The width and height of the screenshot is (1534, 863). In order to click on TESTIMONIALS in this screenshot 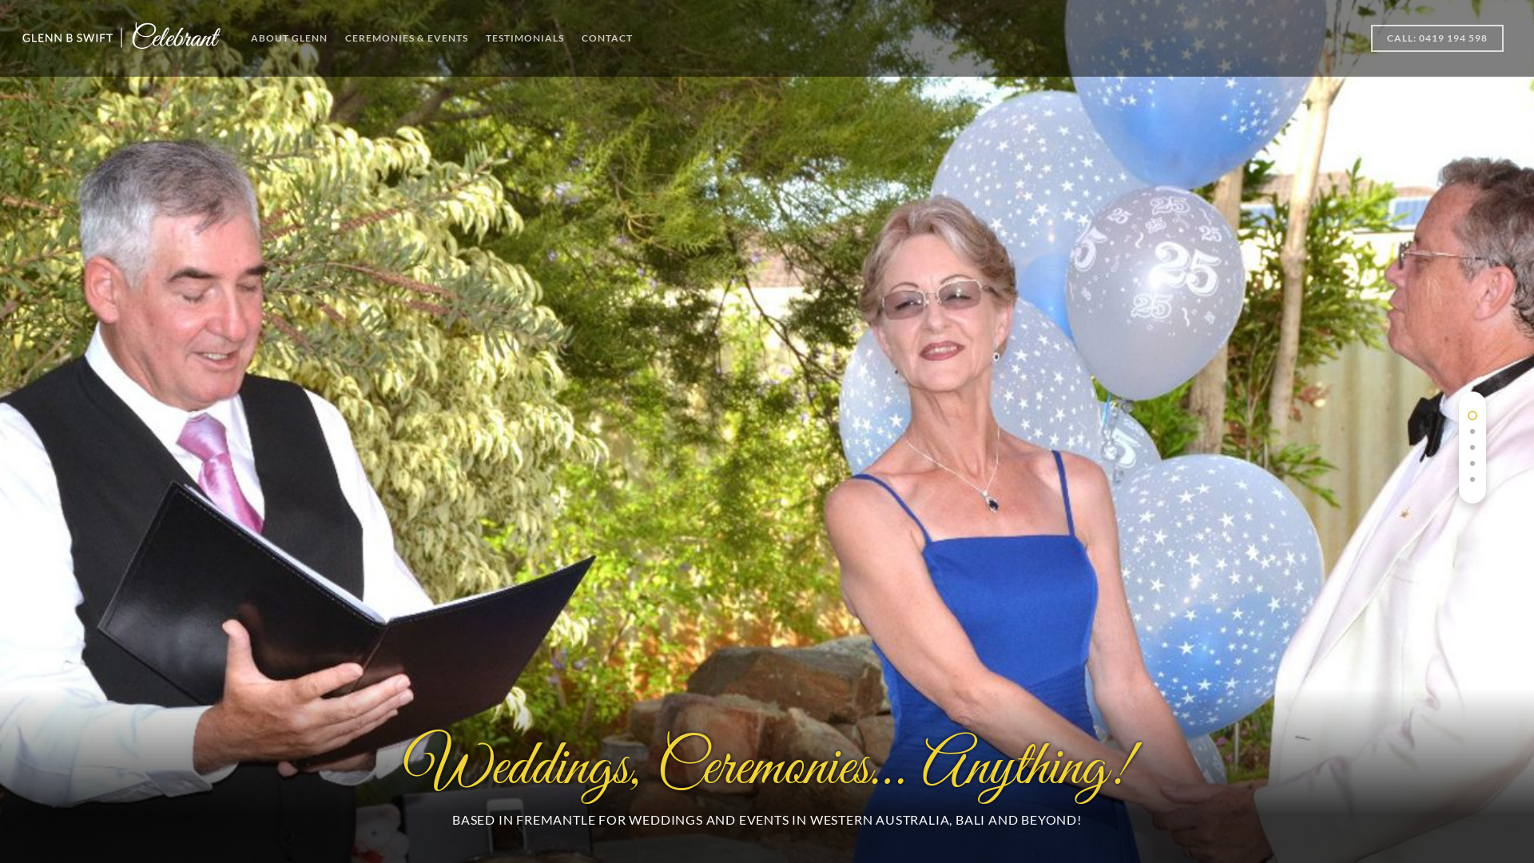, I will do `click(525, 40)`.